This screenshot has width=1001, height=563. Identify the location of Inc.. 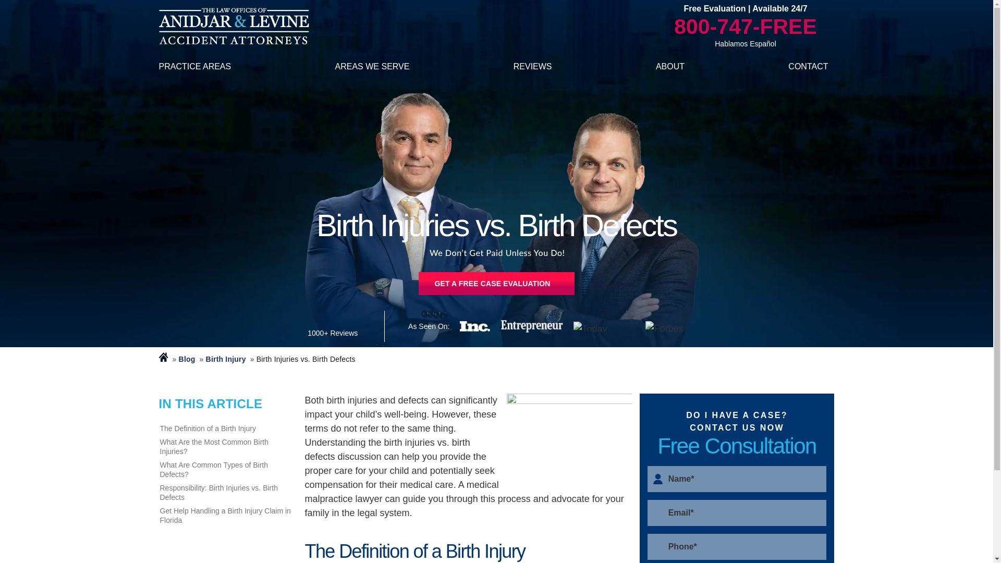
(474, 326).